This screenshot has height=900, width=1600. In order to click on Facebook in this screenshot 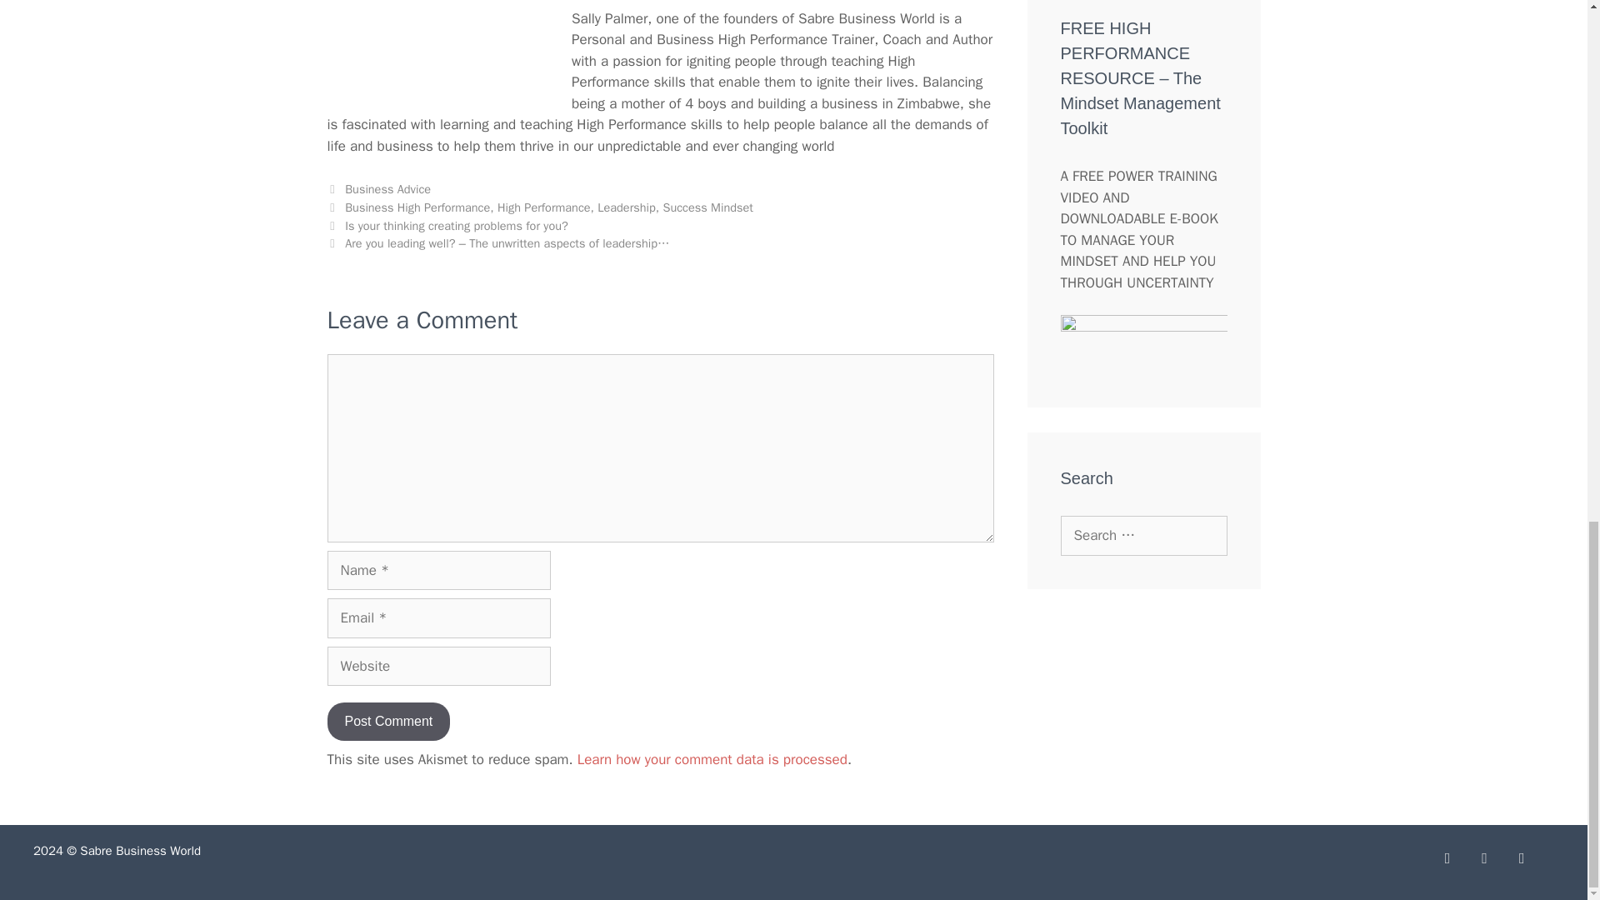, I will do `click(1447, 858)`.